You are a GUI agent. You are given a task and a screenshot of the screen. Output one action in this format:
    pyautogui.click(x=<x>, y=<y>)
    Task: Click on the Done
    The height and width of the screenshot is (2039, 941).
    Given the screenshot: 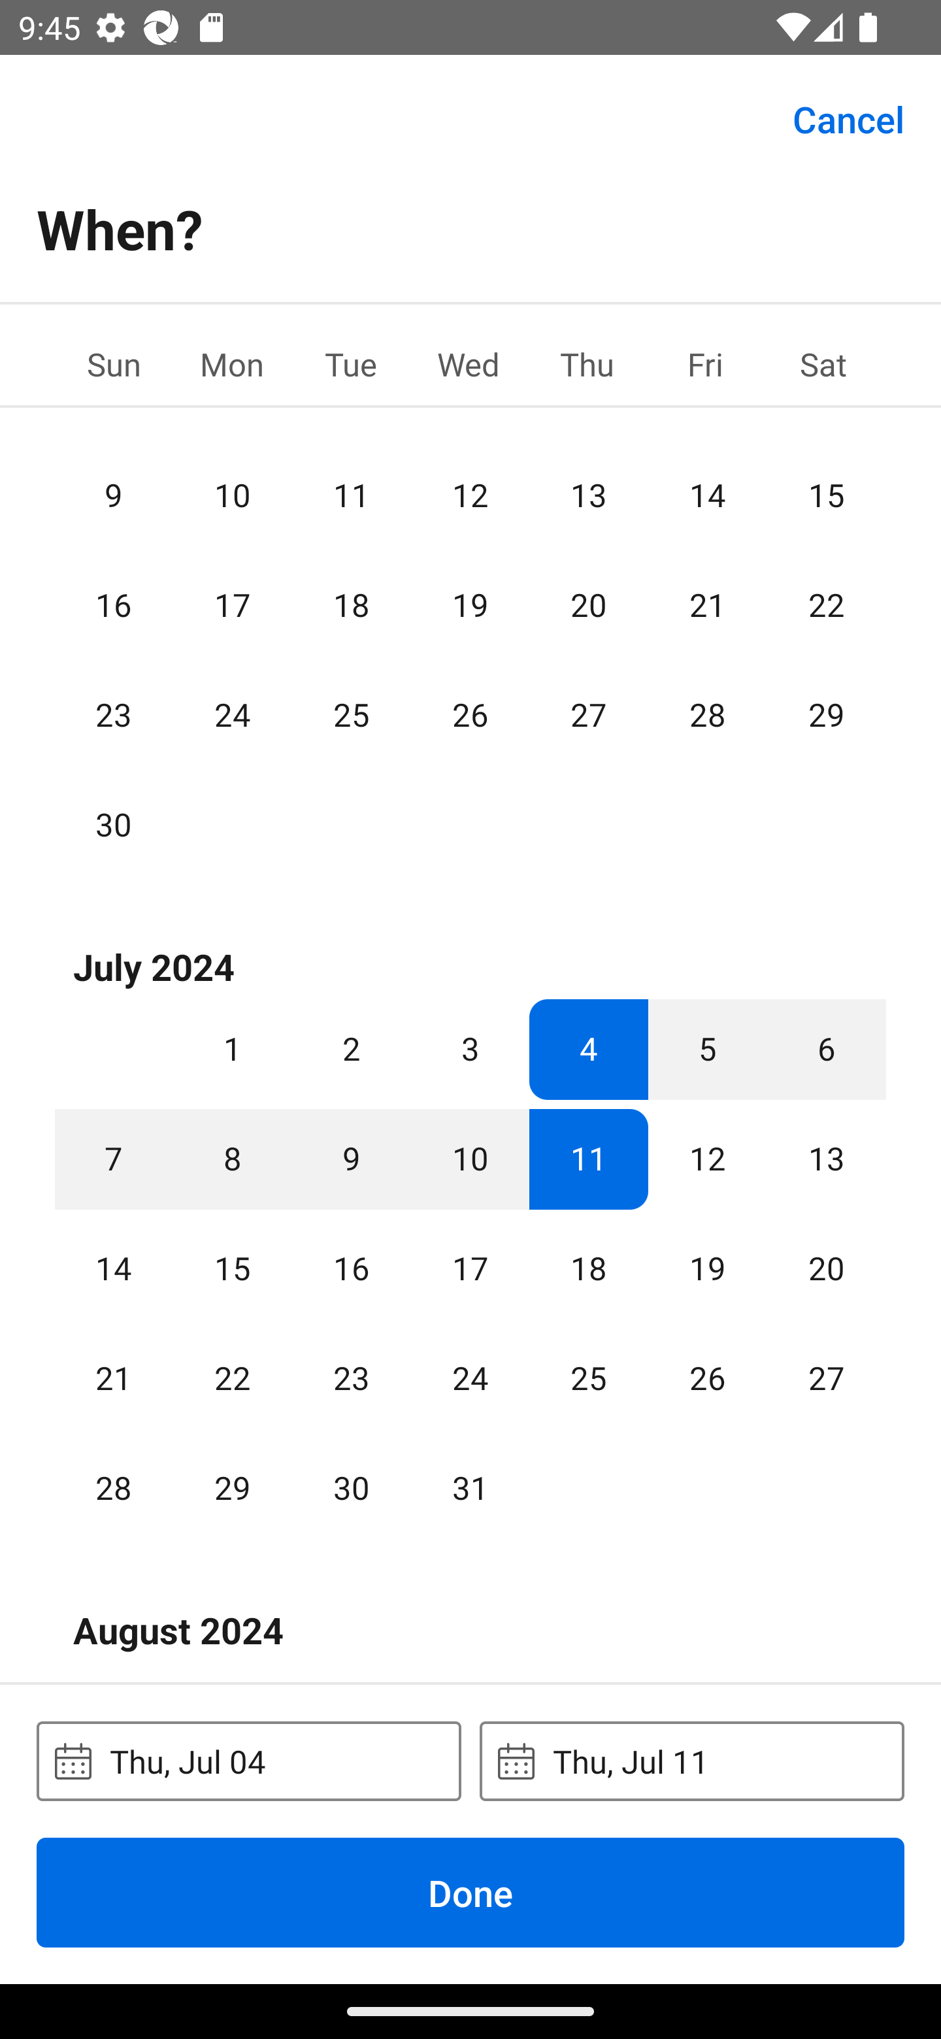 What is the action you would take?
    pyautogui.click(x=470, y=1892)
    